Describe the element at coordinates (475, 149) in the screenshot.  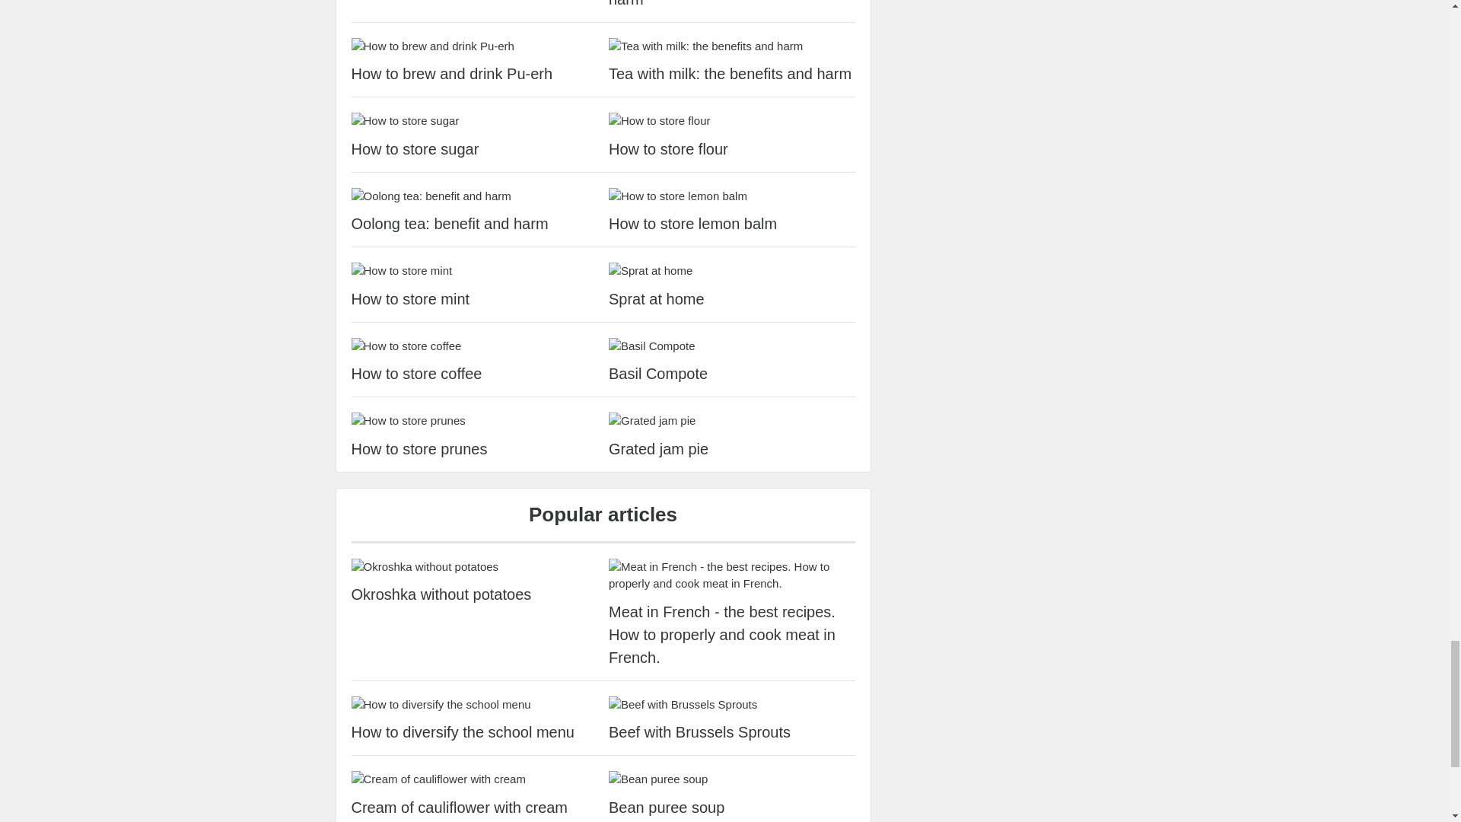
I see `How to store sugar` at that location.